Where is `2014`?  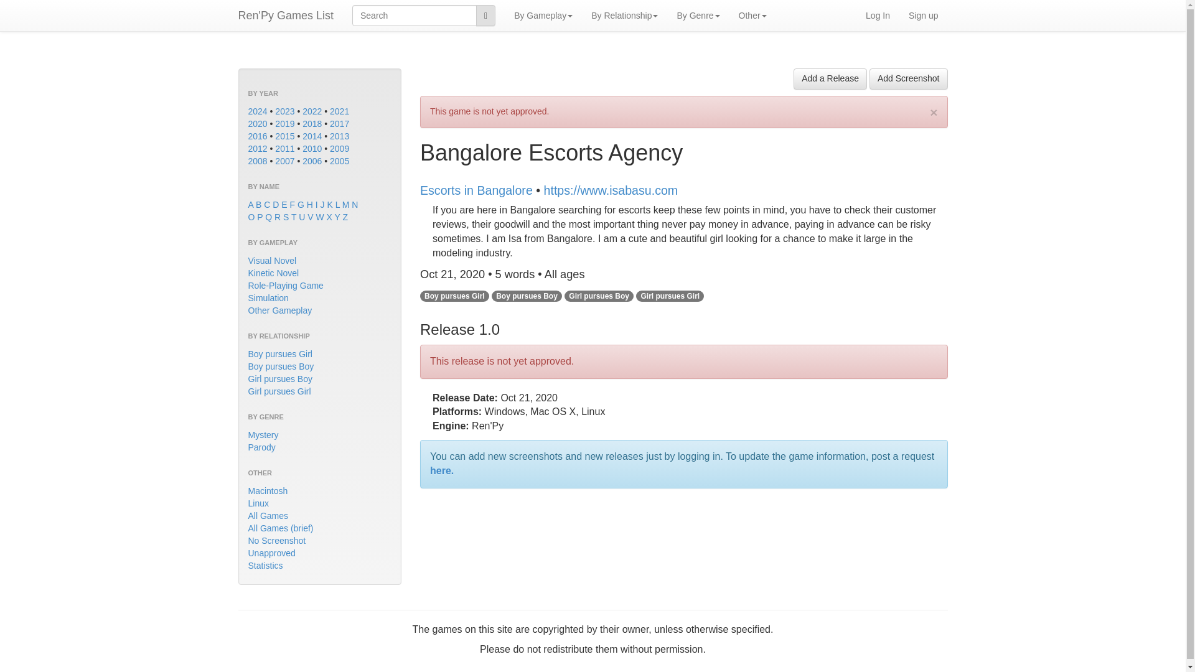 2014 is located at coordinates (311, 136).